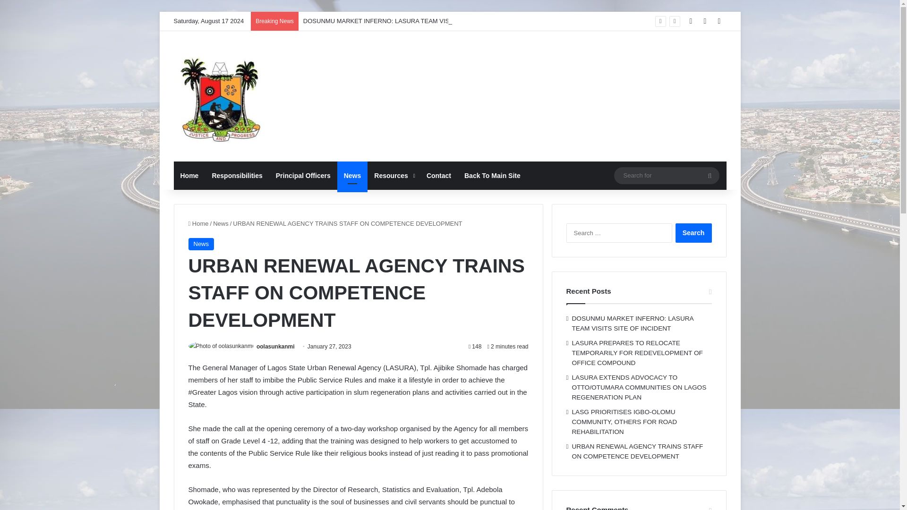 The height and width of the screenshot is (510, 907). Describe the element at coordinates (693, 233) in the screenshot. I see `Search` at that location.